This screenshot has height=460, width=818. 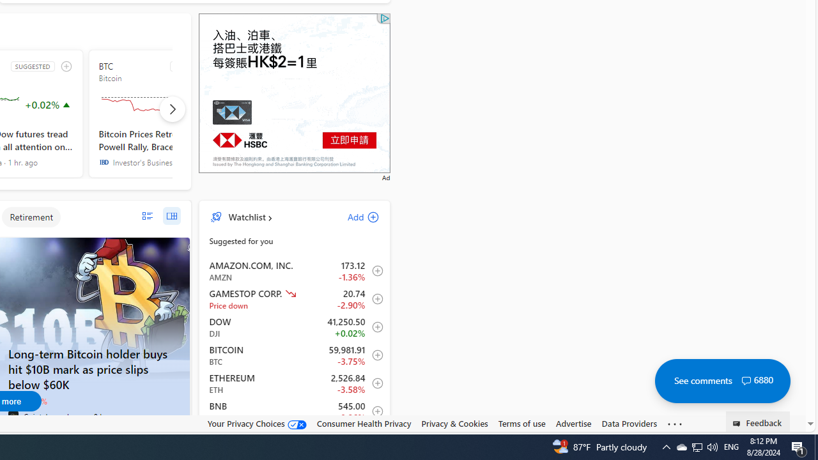 What do you see at coordinates (295, 383) in the screenshot?
I see `ETH Ethereum decrease 2,526.84 -90.44 -3.58% item4` at bounding box center [295, 383].